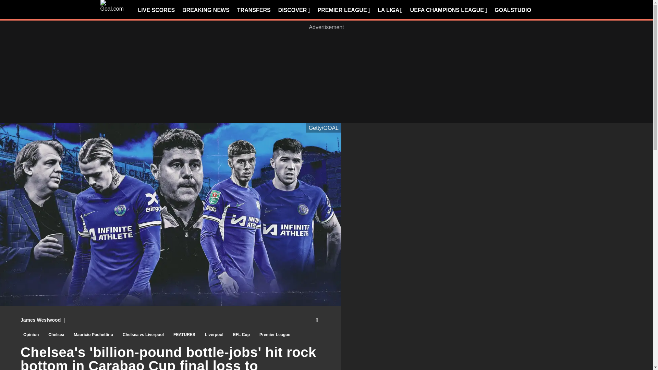 This screenshot has width=658, height=370. What do you see at coordinates (156, 10) in the screenshot?
I see `LIVE SCORES` at bounding box center [156, 10].